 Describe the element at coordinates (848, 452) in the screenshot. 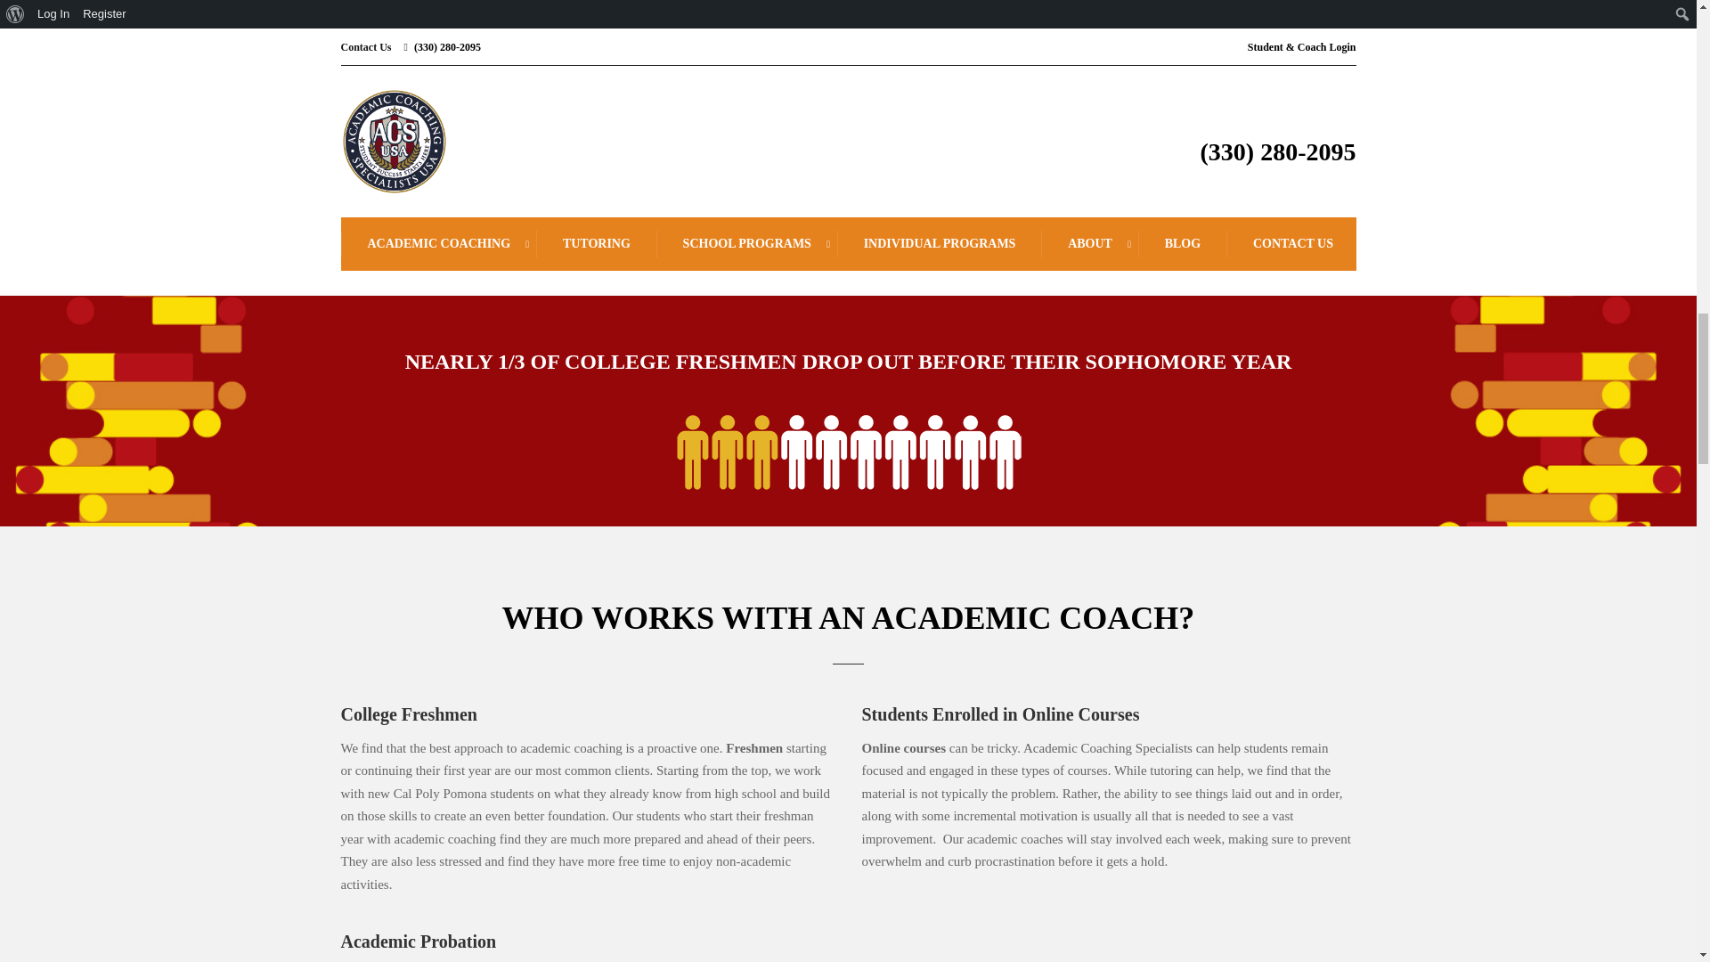

I see `OneThirdGraphic2` at that location.